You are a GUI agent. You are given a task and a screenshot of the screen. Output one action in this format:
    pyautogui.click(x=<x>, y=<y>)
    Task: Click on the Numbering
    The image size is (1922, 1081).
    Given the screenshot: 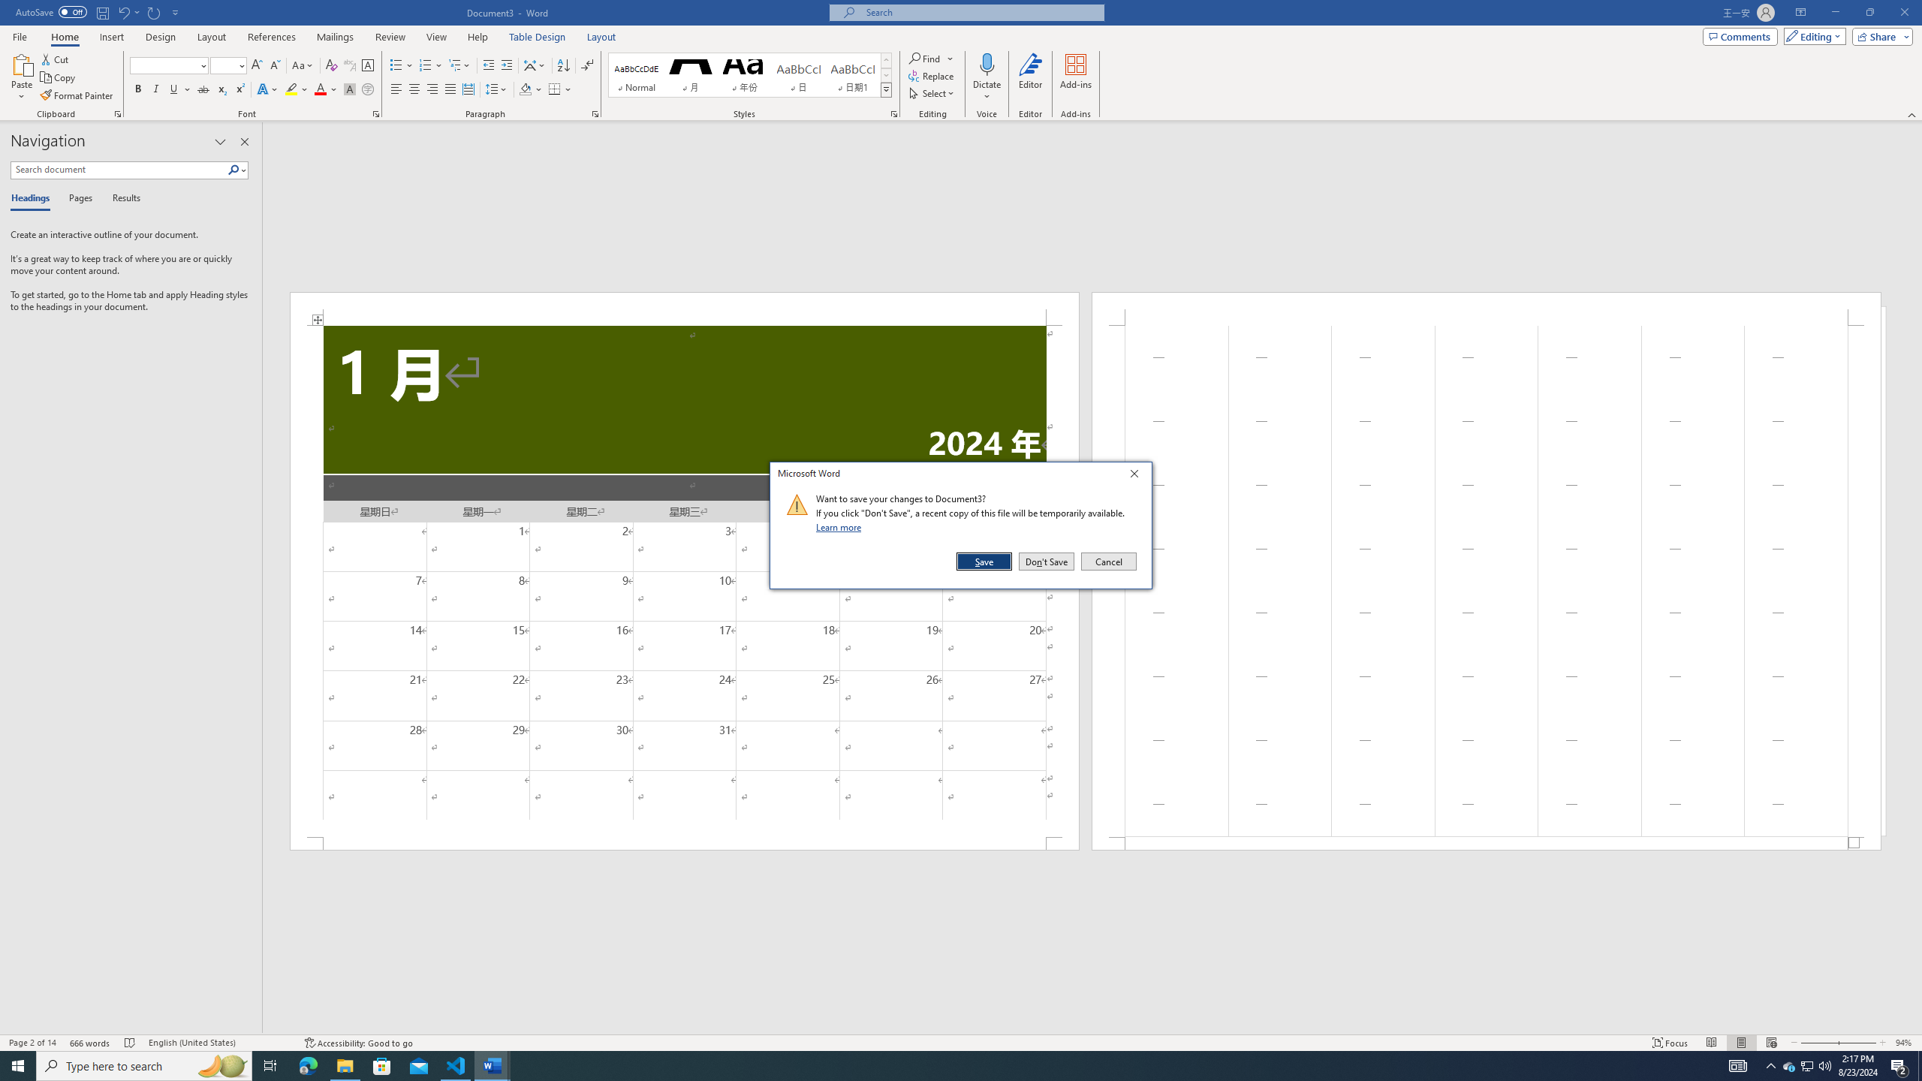 What is the action you would take?
    pyautogui.click(x=431, y=66)
    